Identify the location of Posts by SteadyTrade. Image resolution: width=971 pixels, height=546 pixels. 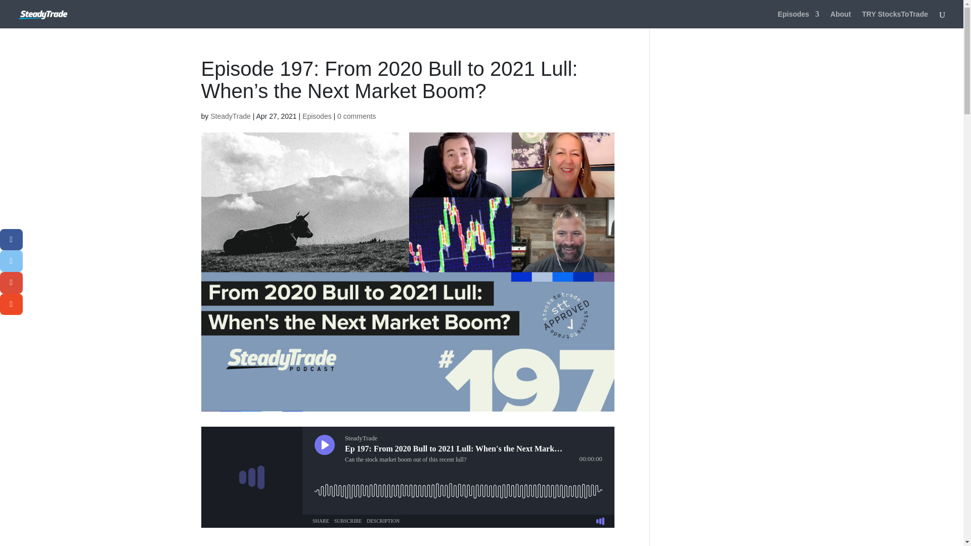
(231, 116).